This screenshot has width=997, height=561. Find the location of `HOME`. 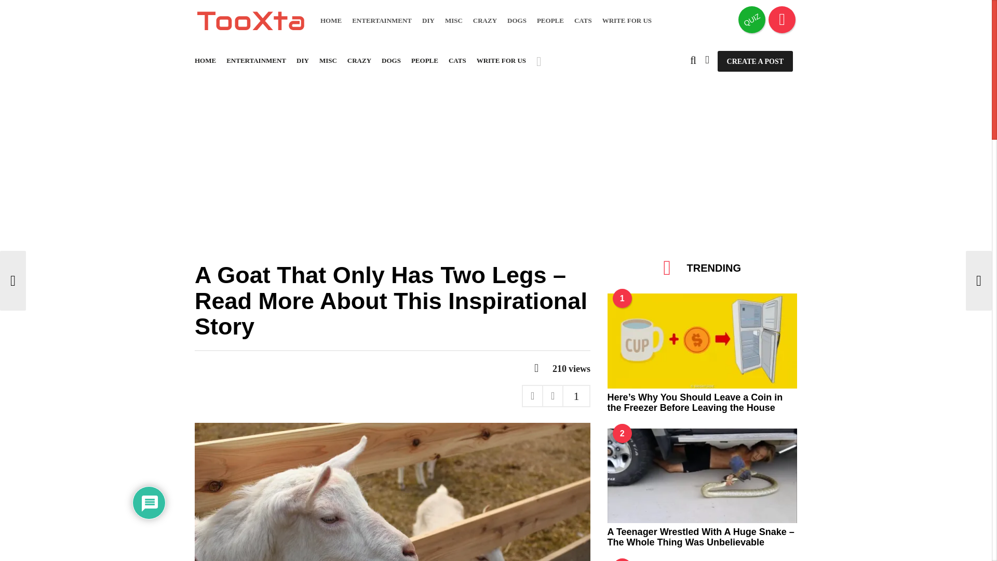

HOME is located at coordinates (331, 21).